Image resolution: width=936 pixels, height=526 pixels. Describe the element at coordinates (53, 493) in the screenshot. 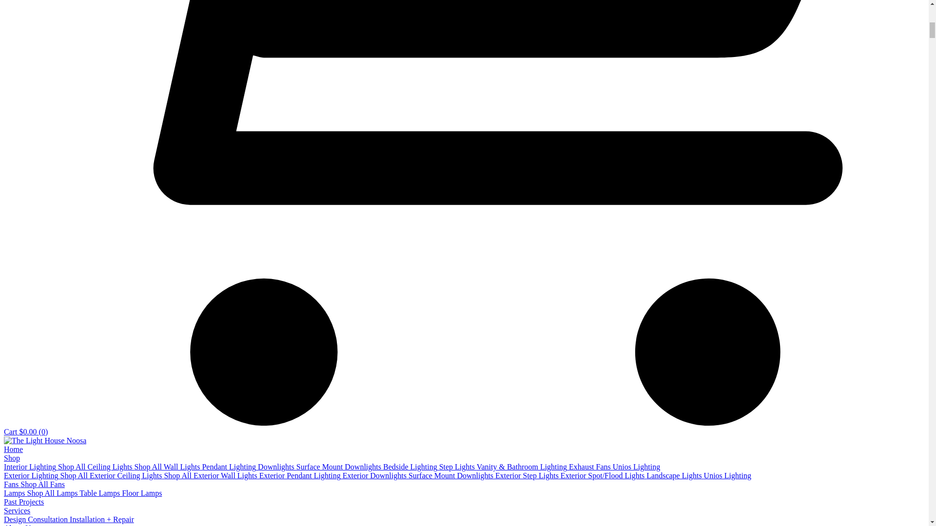

I see `Shop All Lamps` at that location.